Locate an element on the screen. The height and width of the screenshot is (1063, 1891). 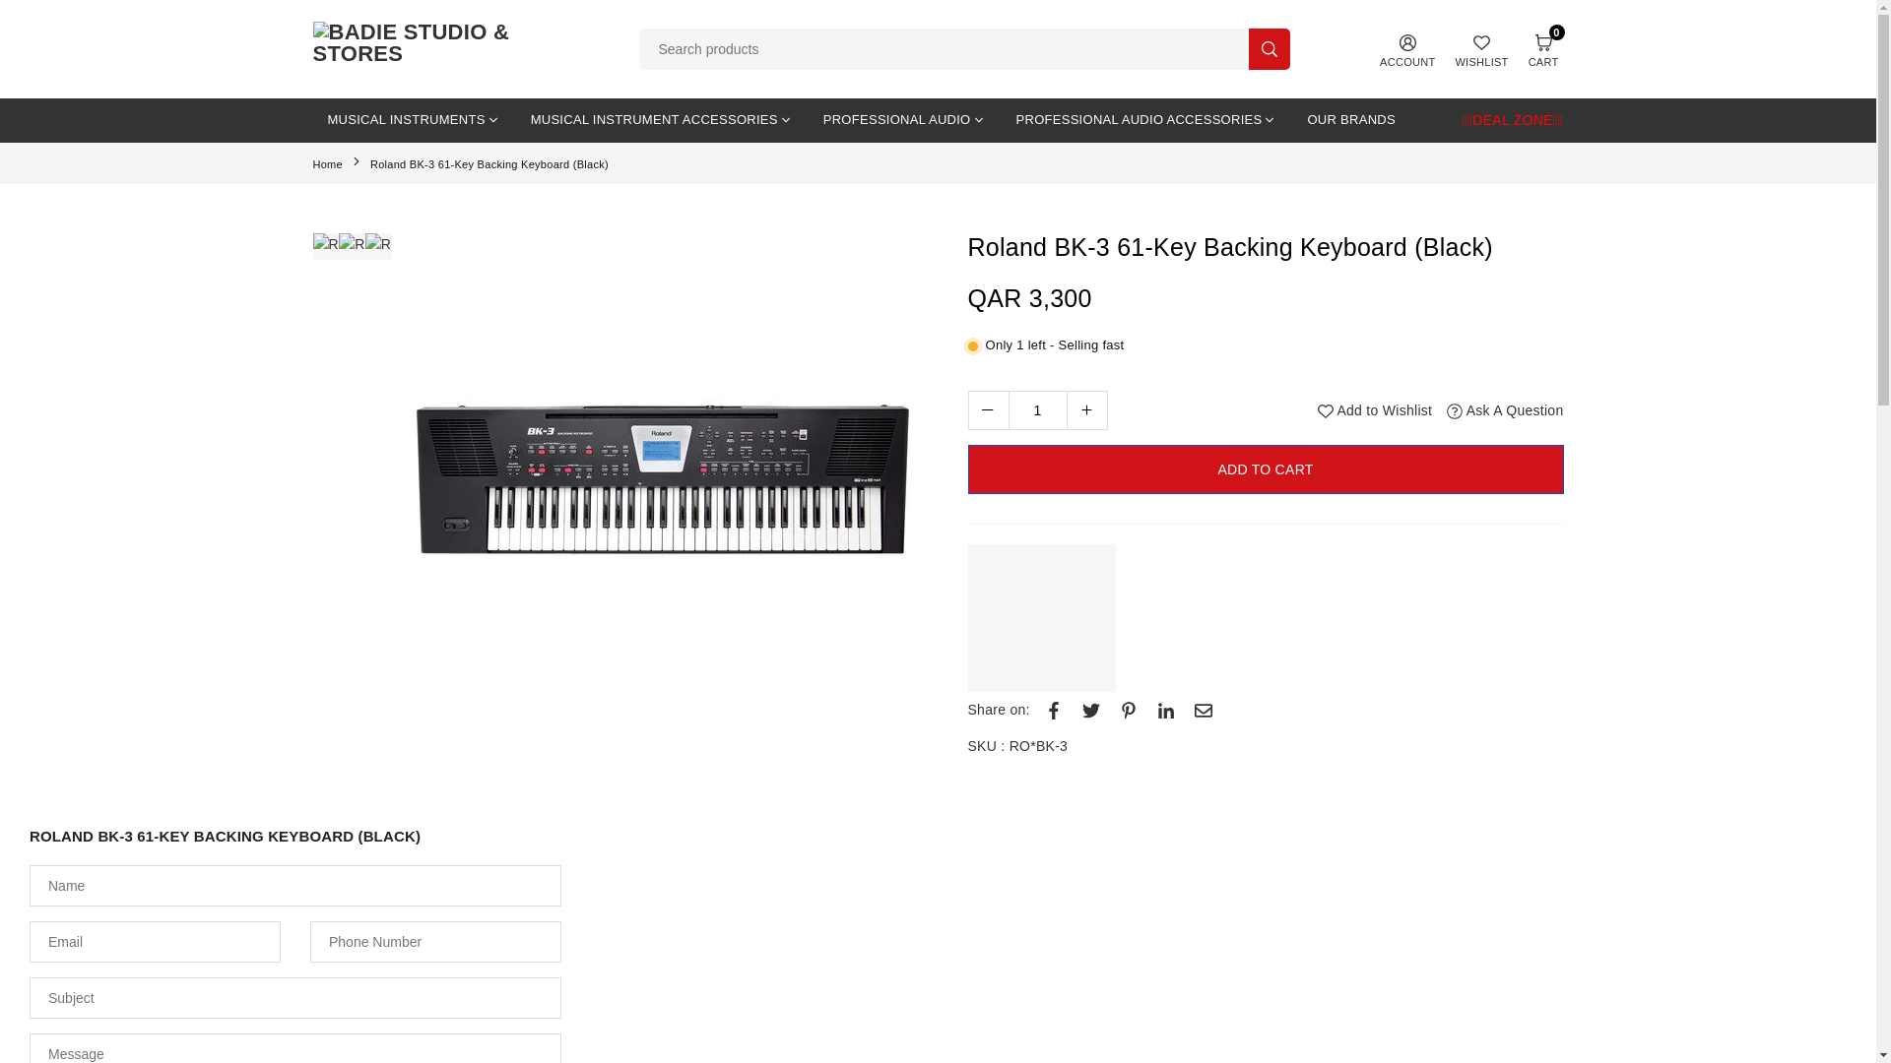
1 is located at coordinates (1038, 410).